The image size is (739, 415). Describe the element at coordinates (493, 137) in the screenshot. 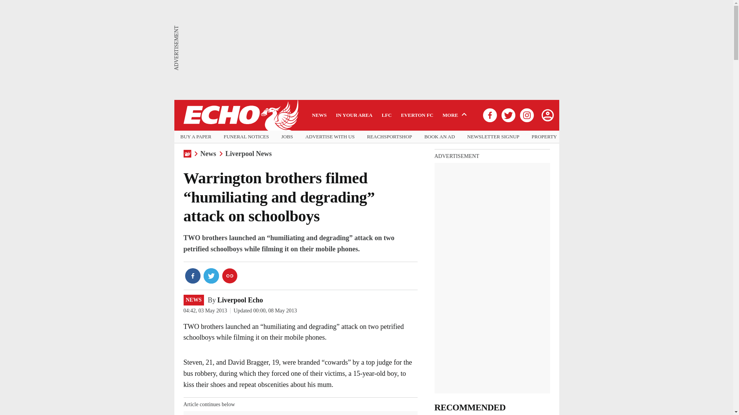

I see `NEWSLETTER SIGNUP` at that location.